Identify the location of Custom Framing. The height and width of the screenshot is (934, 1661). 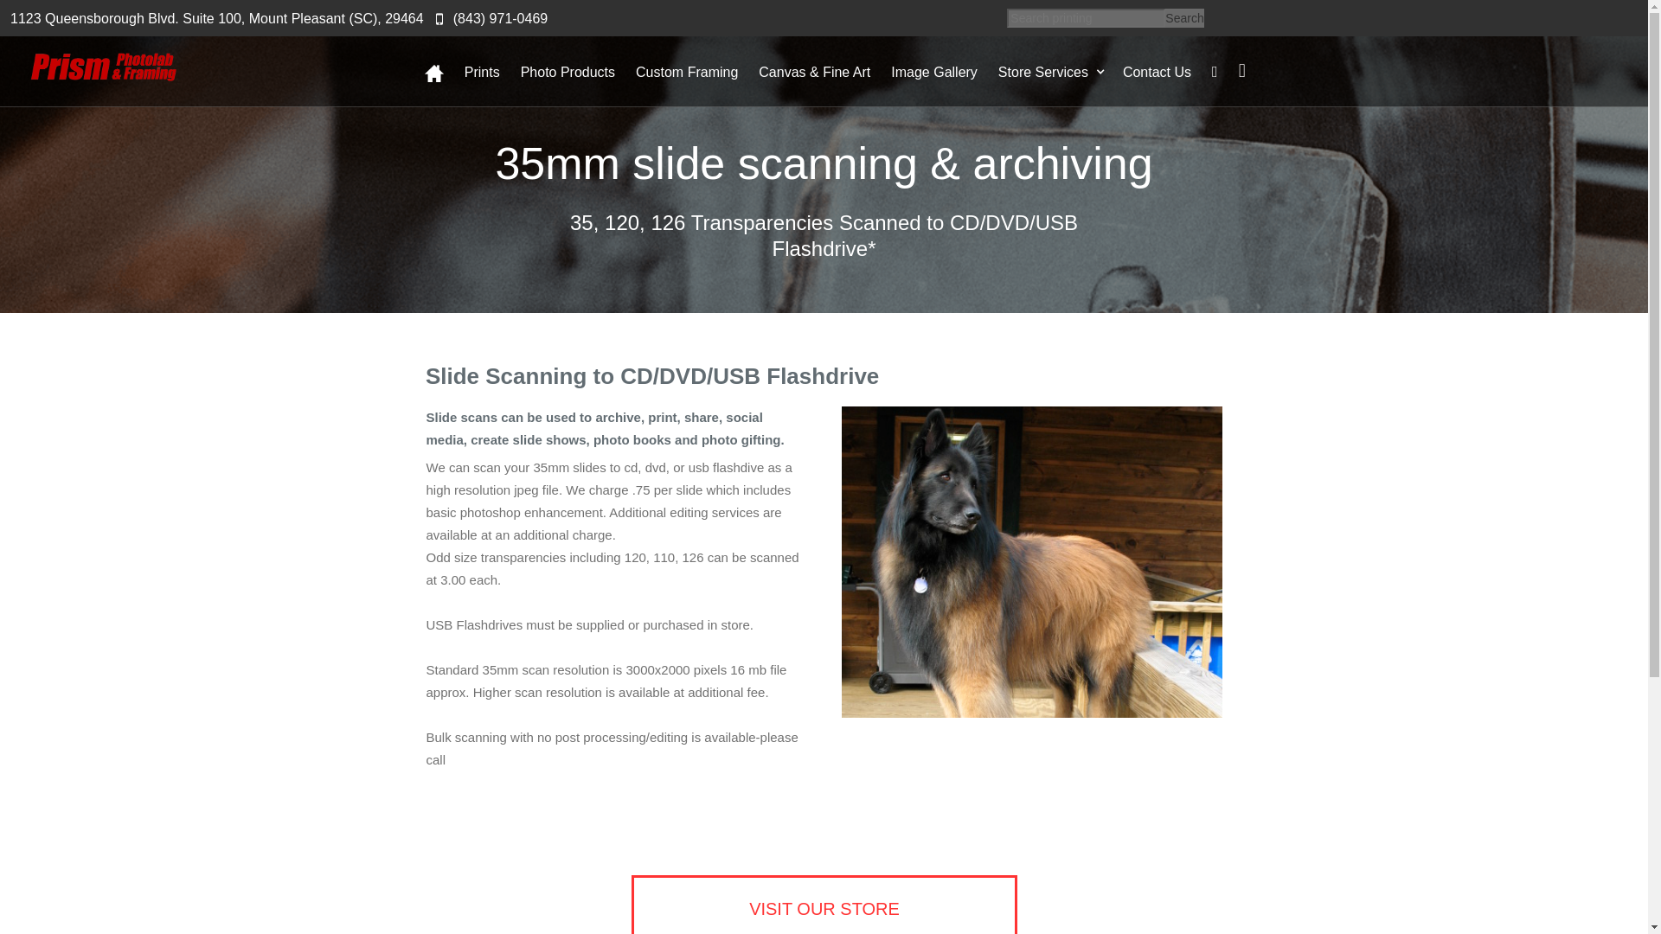
(697, 74).